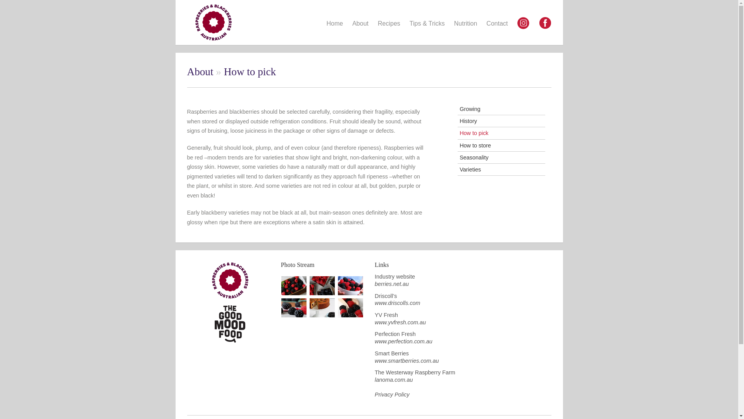 This screenshot has width=744, height=419. Describe the element at coordinates (403, 341) in the screenshot. I see `www.perfection.com.au` at that location.